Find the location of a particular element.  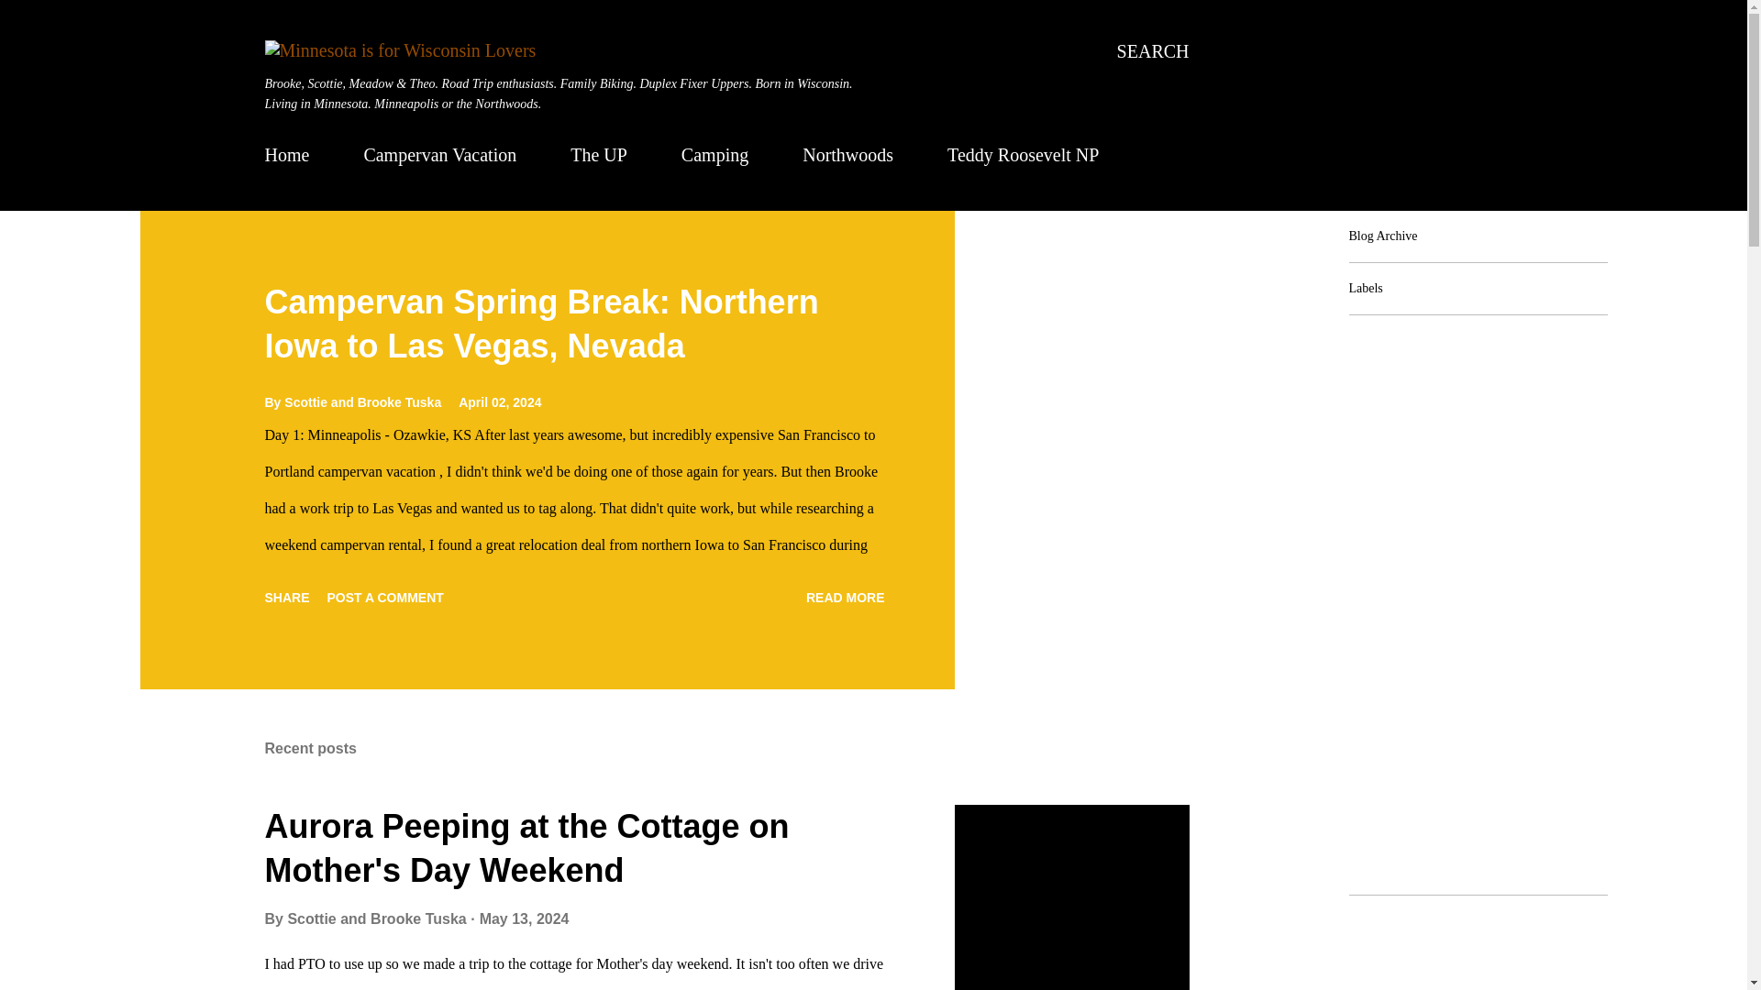

Campervan Spring Break: Northern Iowa to Las Vegas, Nevada is located at coordinates (846, 598).